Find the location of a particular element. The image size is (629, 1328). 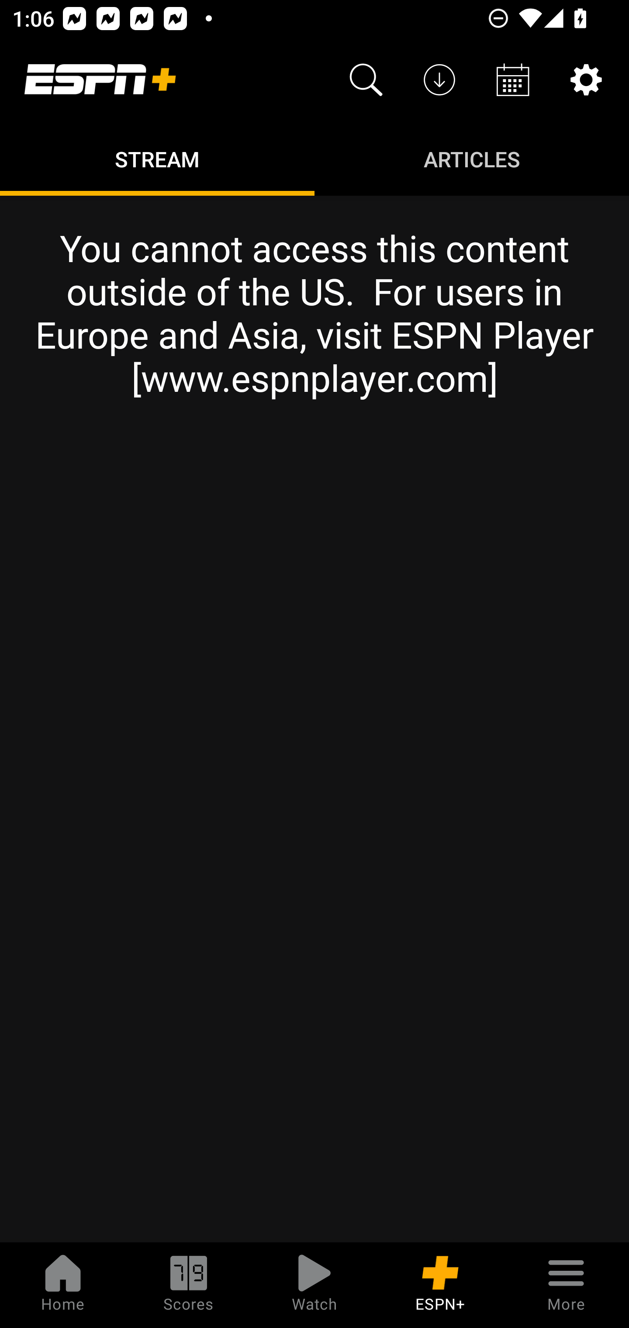

Articles ARTICLES is located at coordinates (472, 158).